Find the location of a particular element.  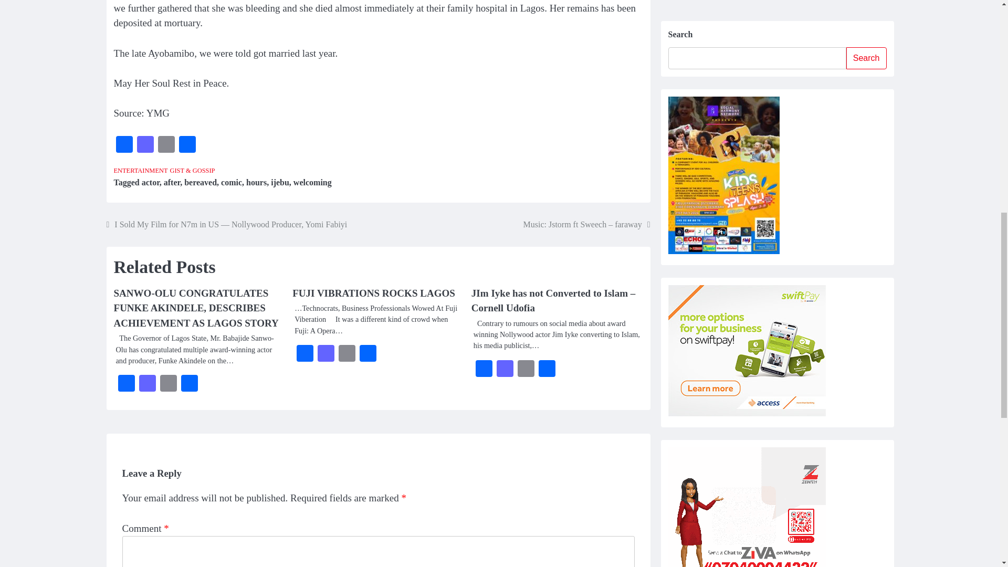

Email is located at coordinates (166, 145).